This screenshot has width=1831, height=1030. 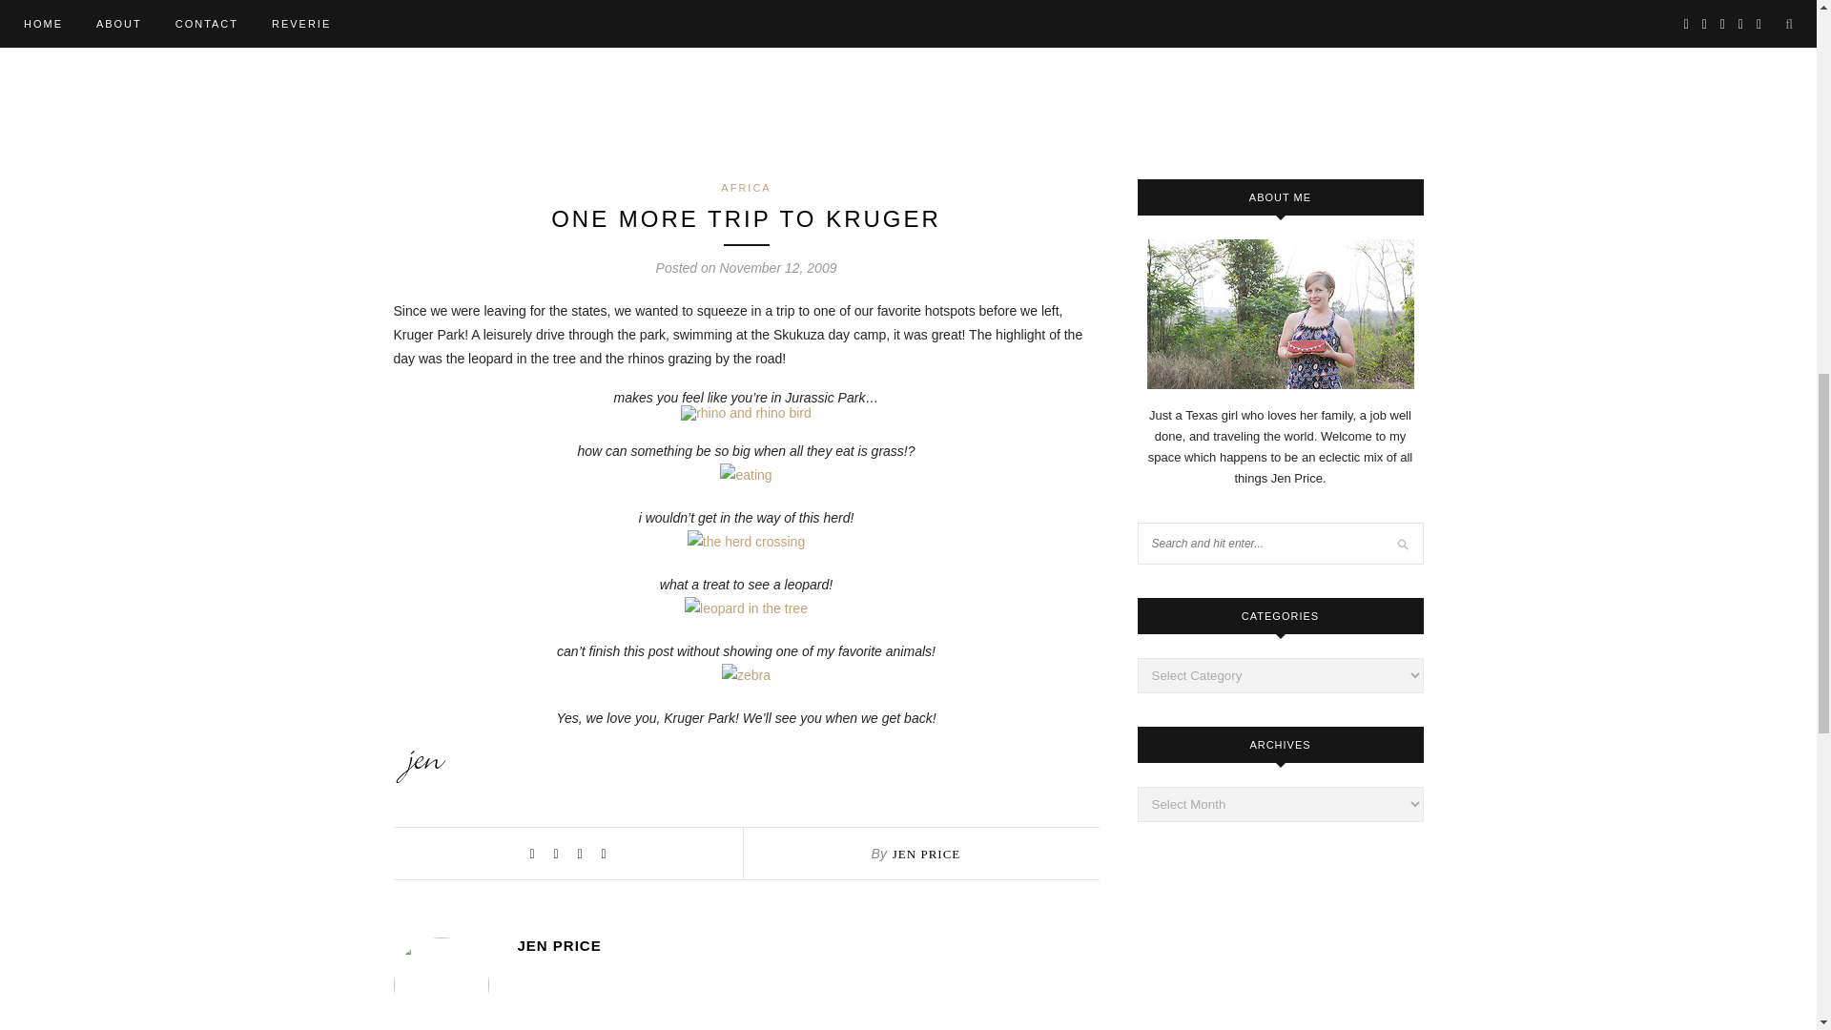 What do you see at coordinates (807, 945) in the screenshot?
I see `Posts by Jen Price` at bounding box center [807, 945].